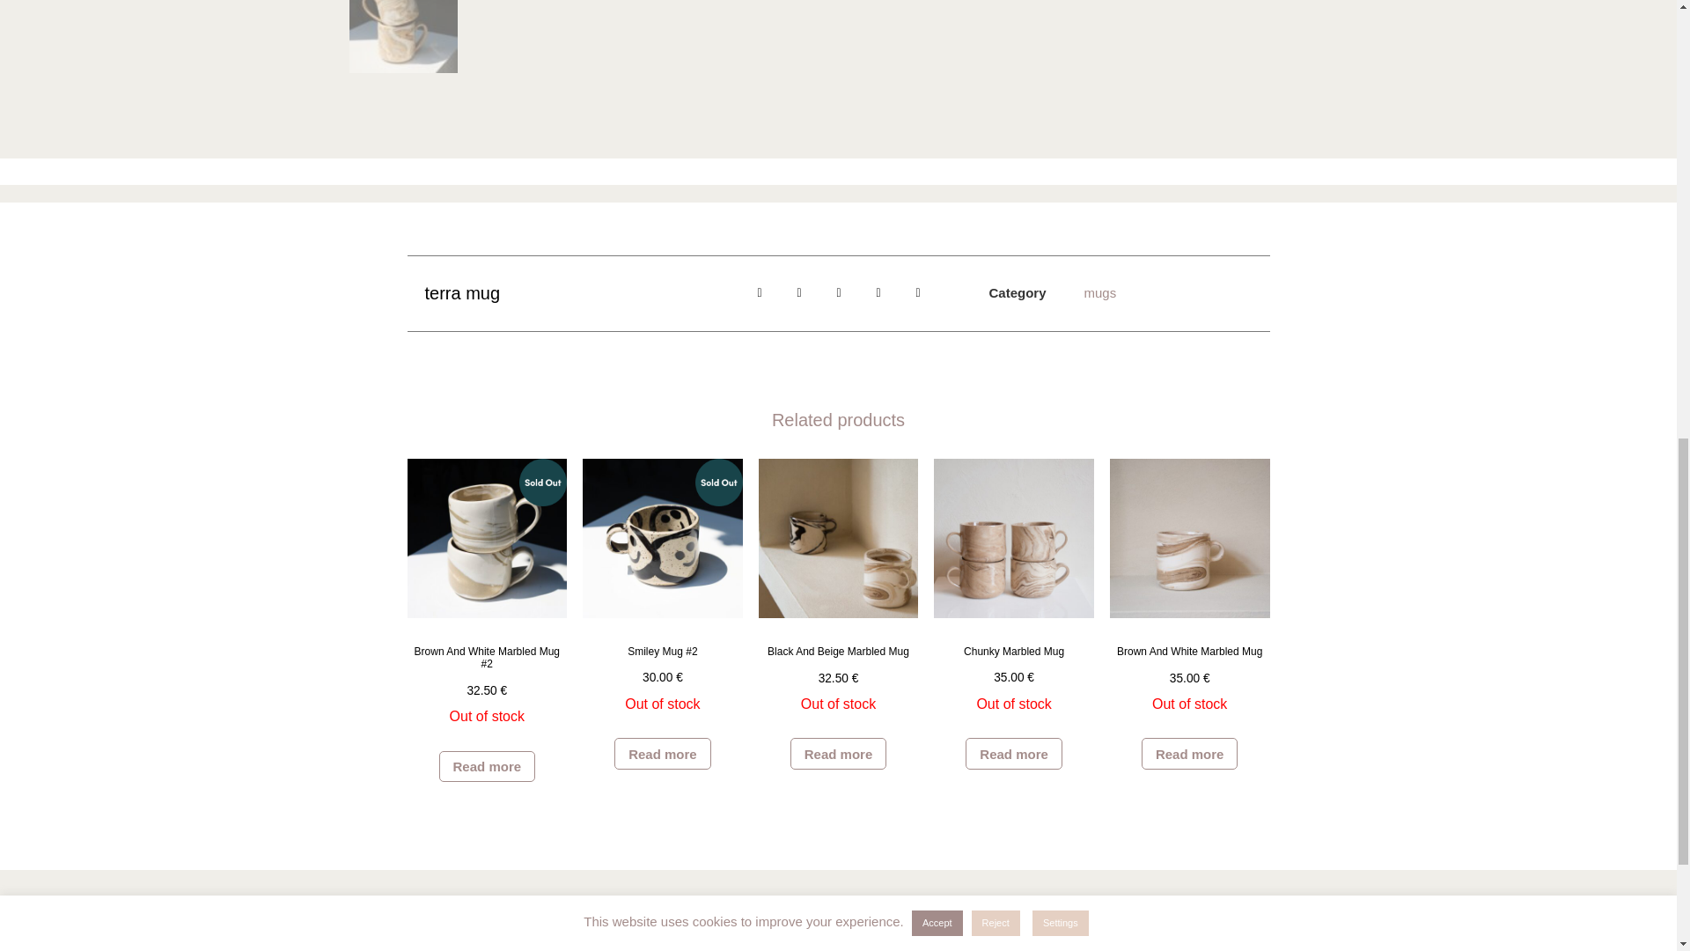 The image size is (1690, 951). Describe the element at coordinates (663, 754) in the screenshot. I see `Read more` at that location.